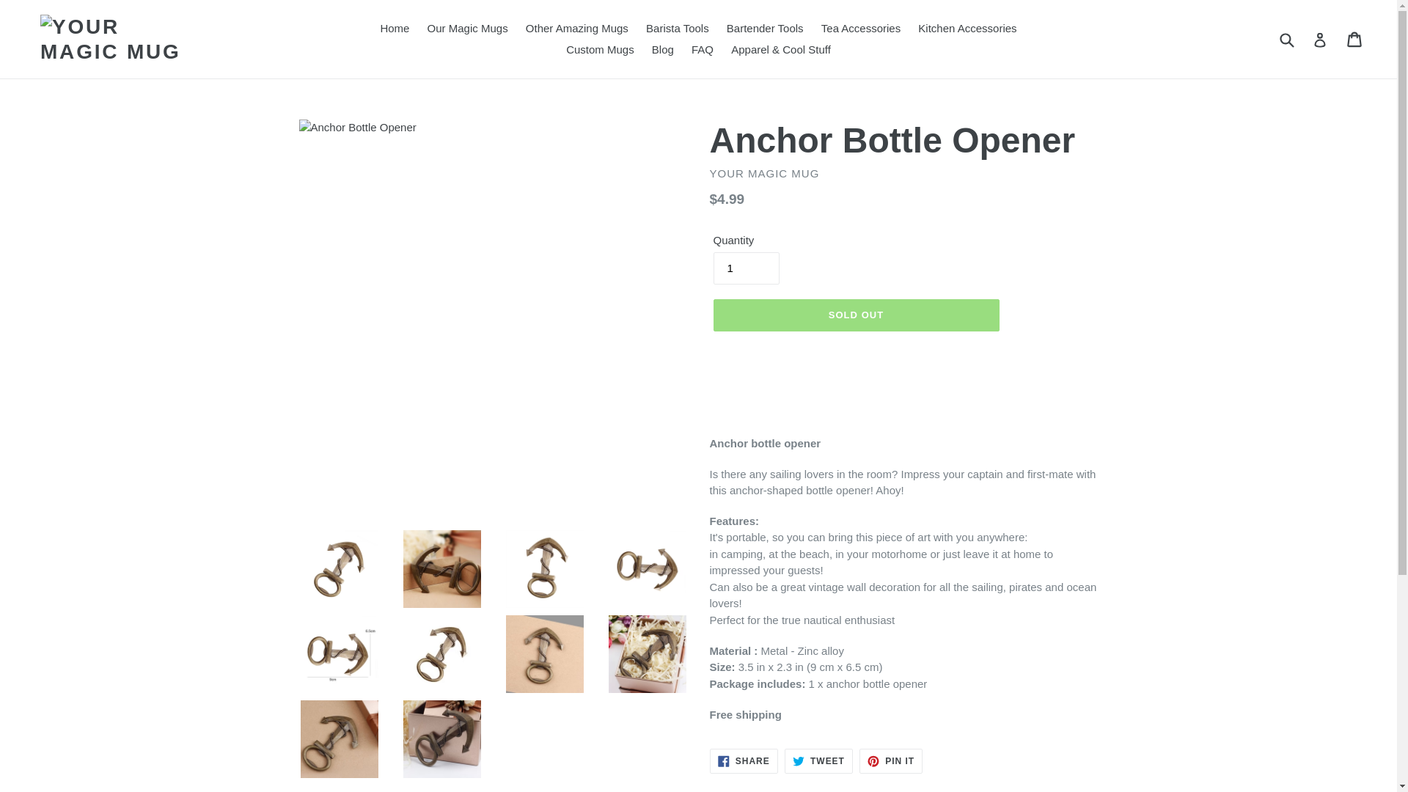 The image size is (1408, 792). What do you see at coordinates (1355, 38) in the screenshot?
I see `Cart` at bounding box center [1355, 38].